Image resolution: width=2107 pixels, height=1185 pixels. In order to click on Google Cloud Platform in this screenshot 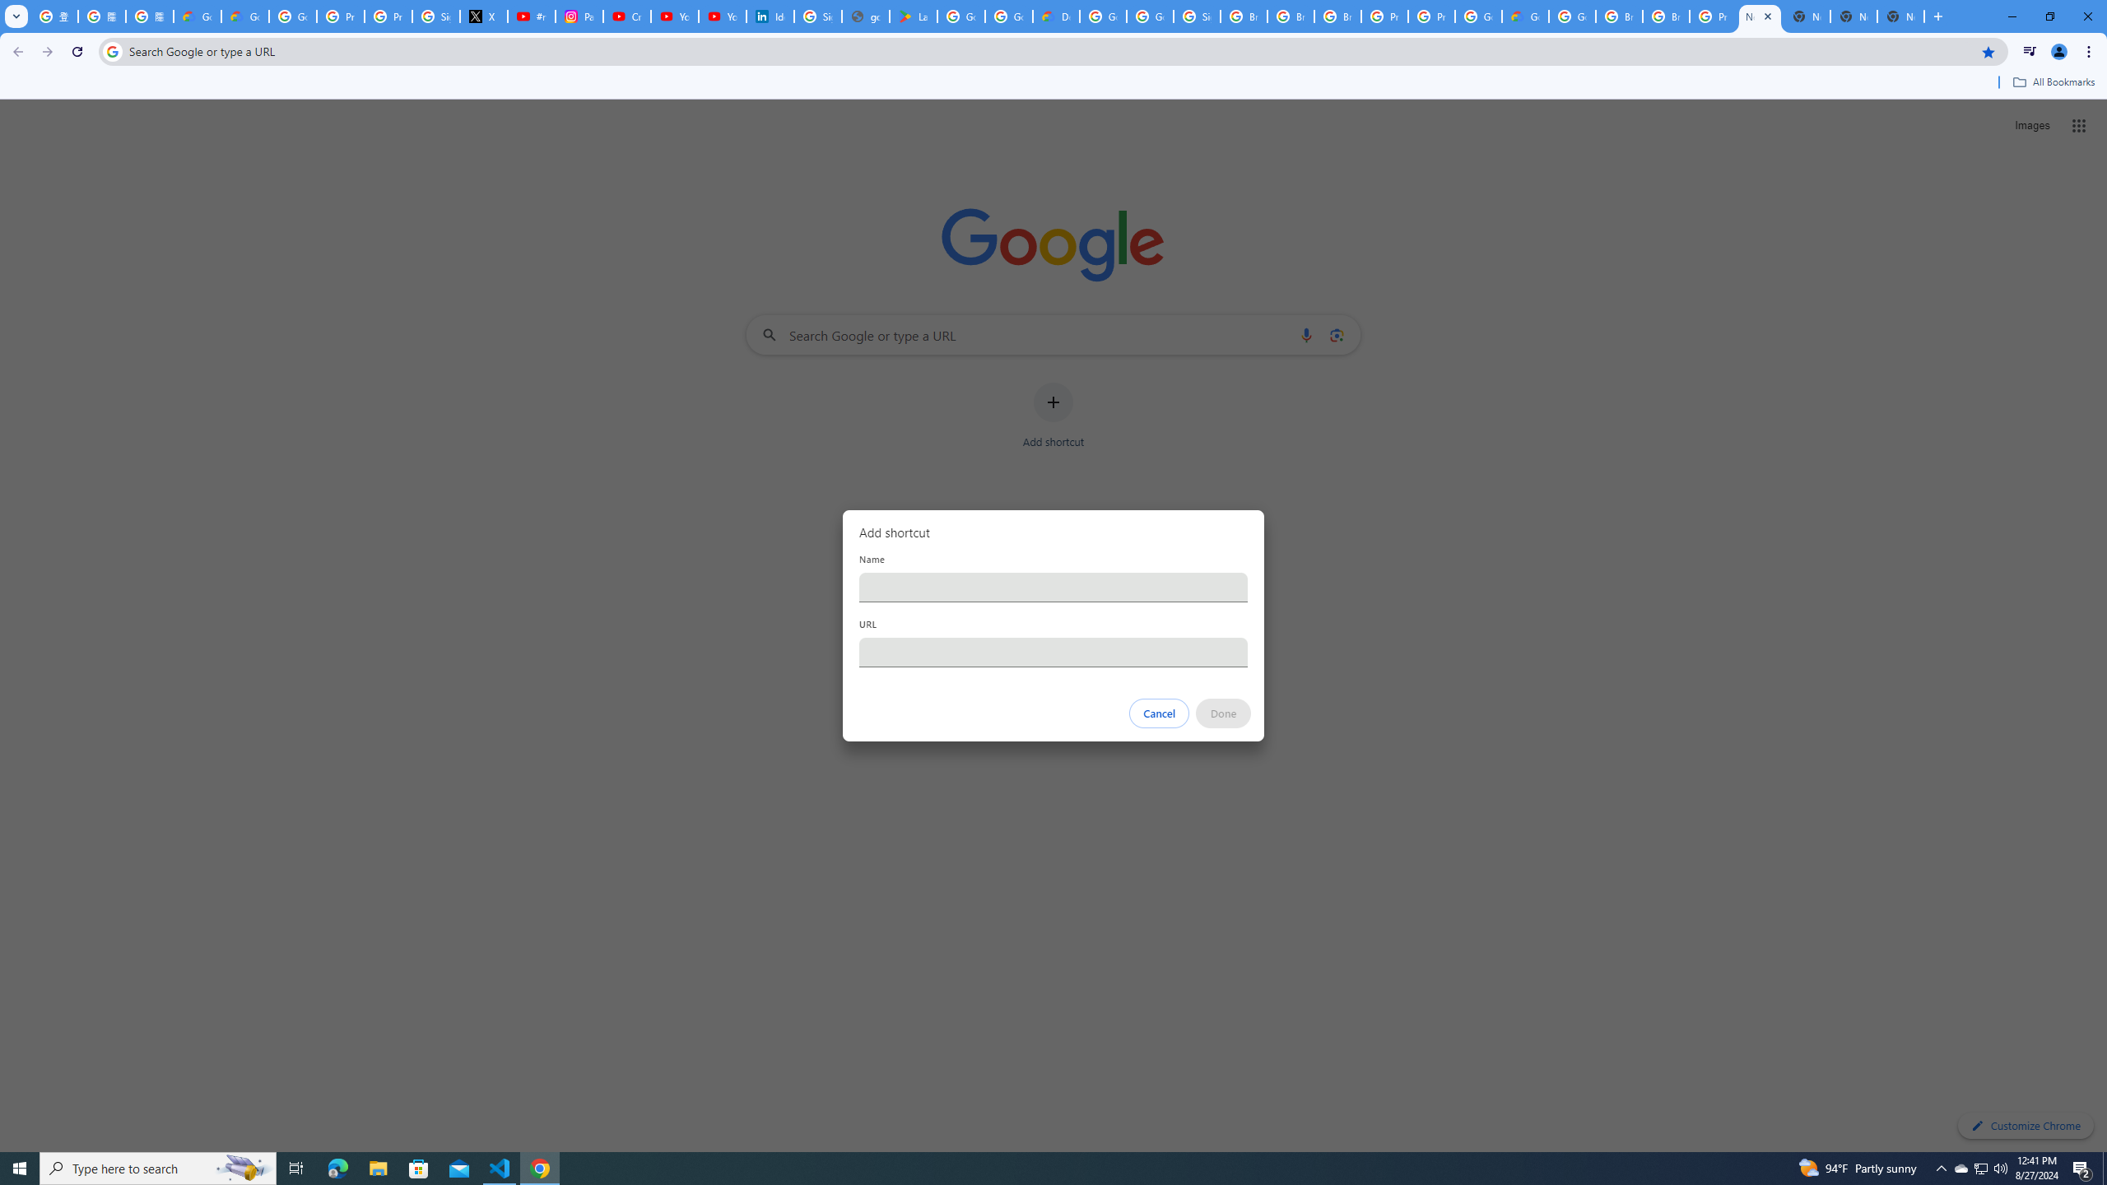, I will do `click(1103, 16)`.